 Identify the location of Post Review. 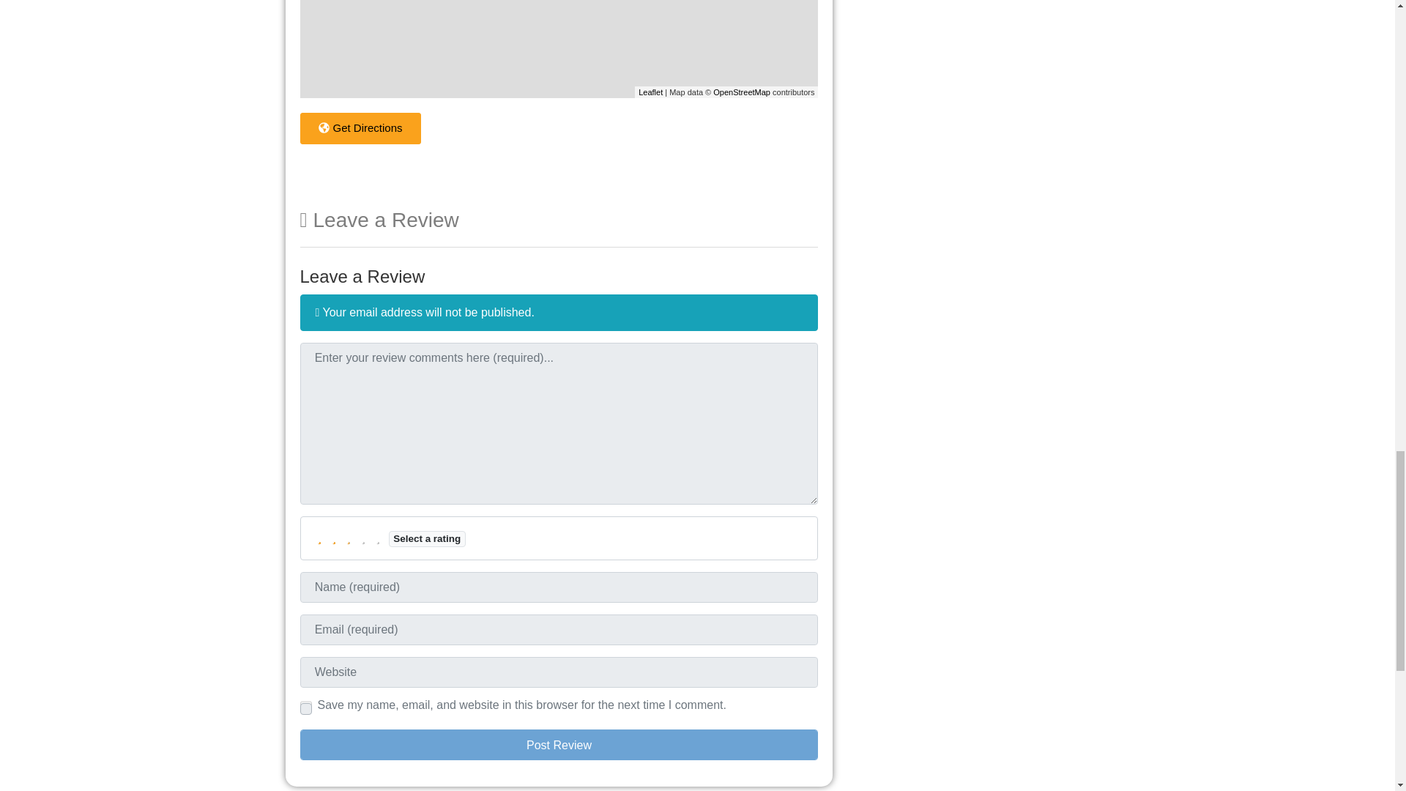
(559, 744).